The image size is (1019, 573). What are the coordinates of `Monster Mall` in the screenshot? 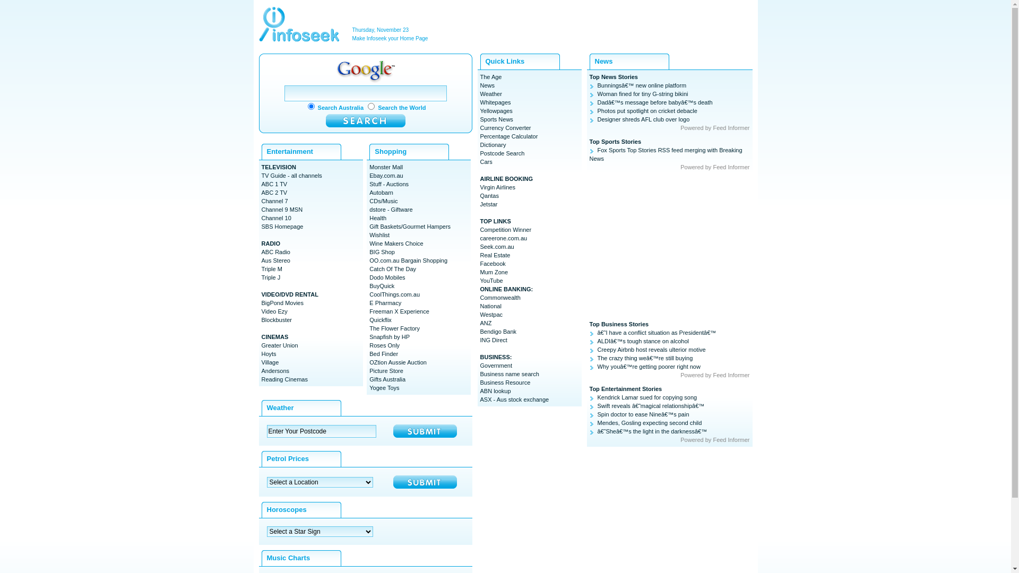 It's located at (386, 167).